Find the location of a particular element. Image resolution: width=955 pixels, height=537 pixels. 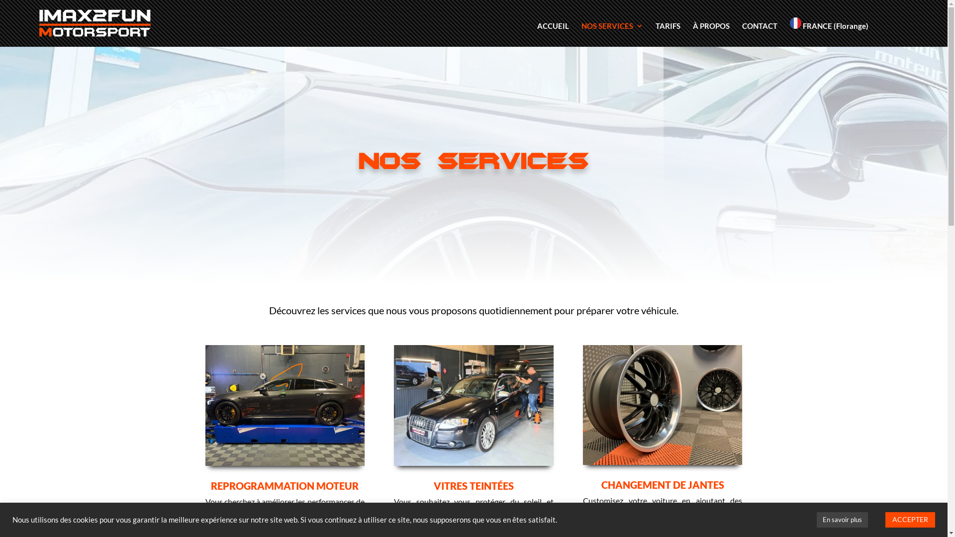

CHANGEMENT DE JANTES is located at coordinates (663, 485).